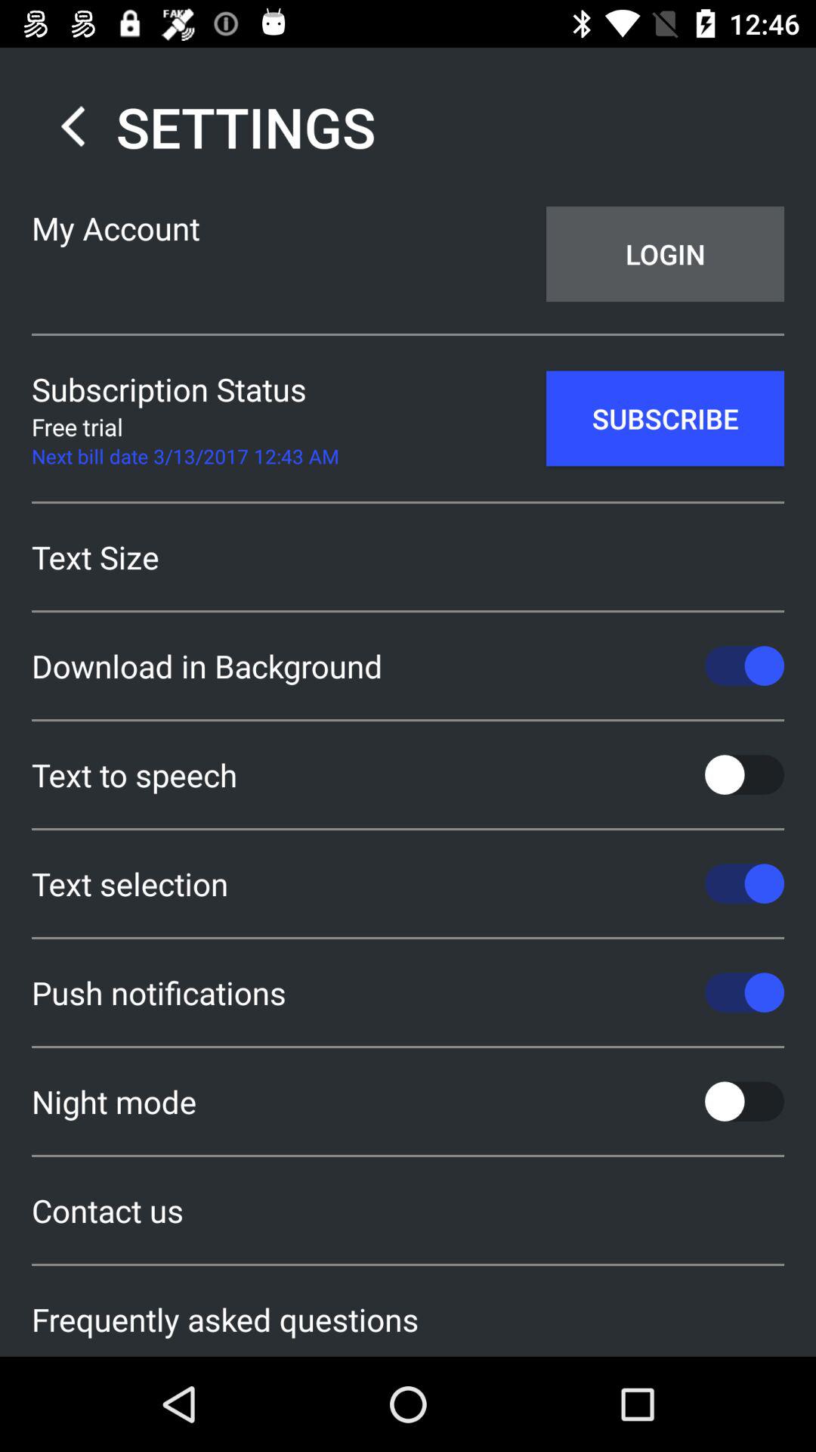 The image size is (816, 1452). Describe the element at coordinates (408, 1101) in the screenshot. I see `jump to the night mode icon` at that location.